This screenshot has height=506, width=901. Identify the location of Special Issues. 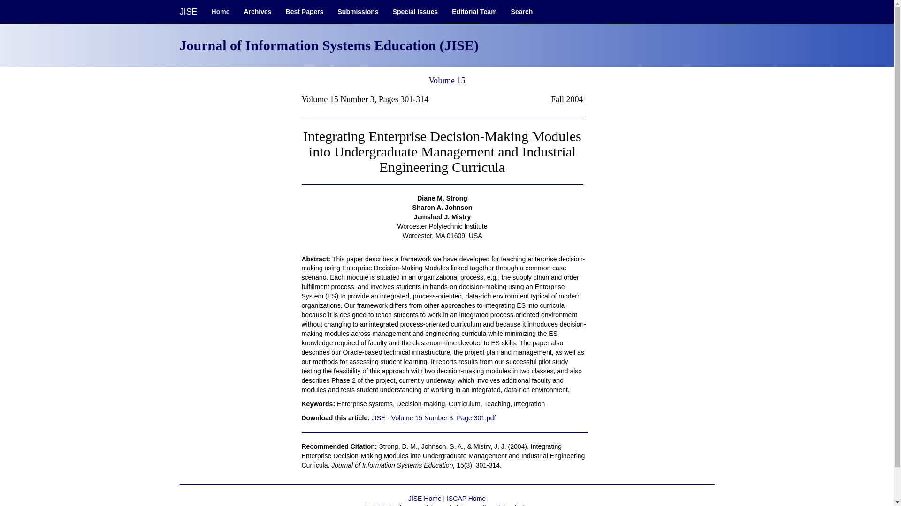
(415, 11).